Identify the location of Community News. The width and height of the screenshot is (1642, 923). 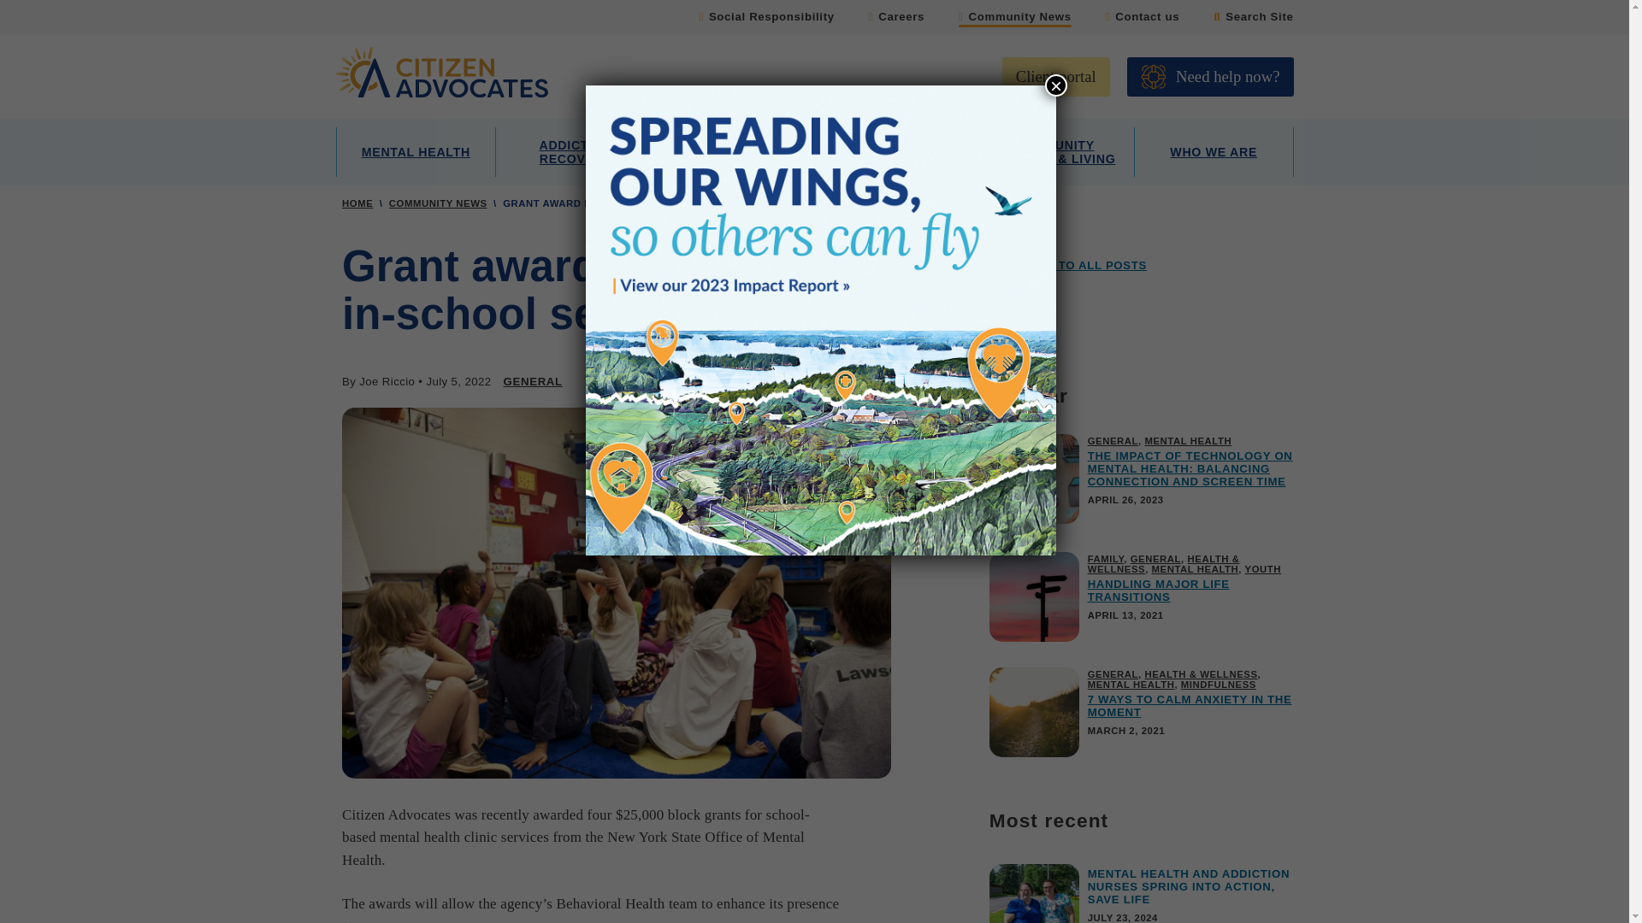
(1015, 19).